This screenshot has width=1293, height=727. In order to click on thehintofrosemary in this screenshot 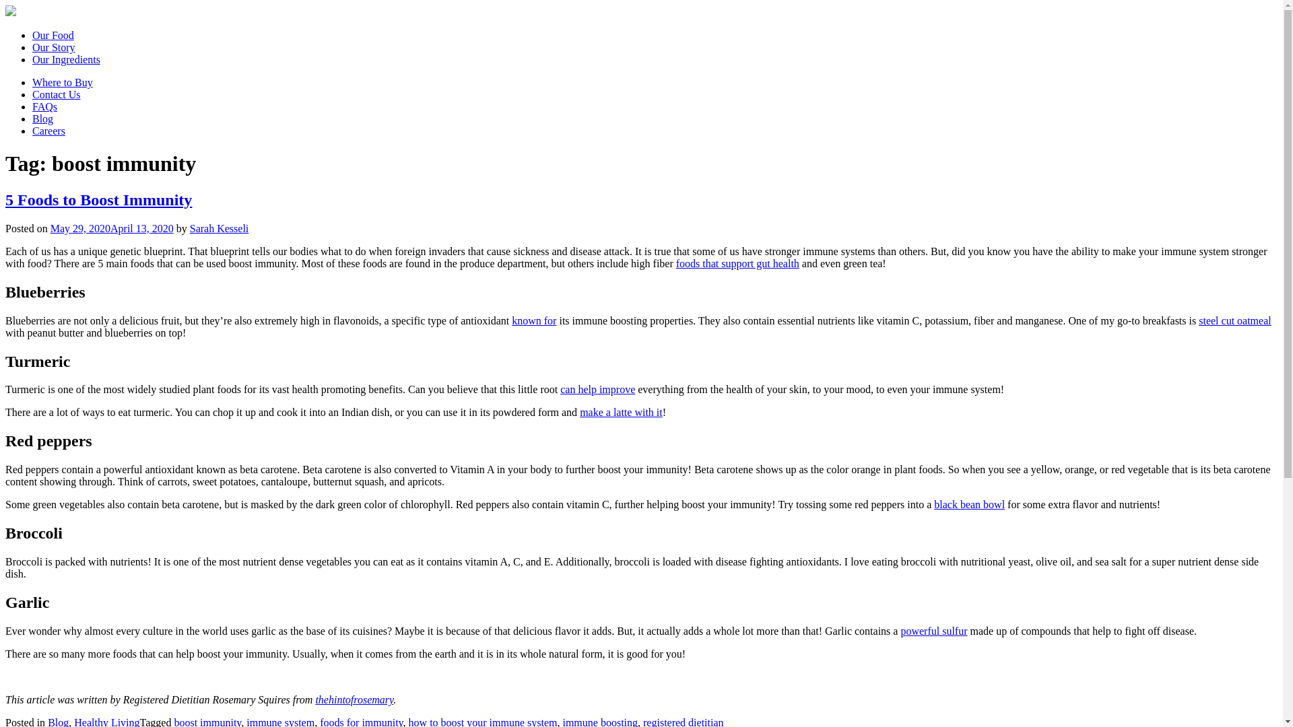, I will do `click(354, 699)`.